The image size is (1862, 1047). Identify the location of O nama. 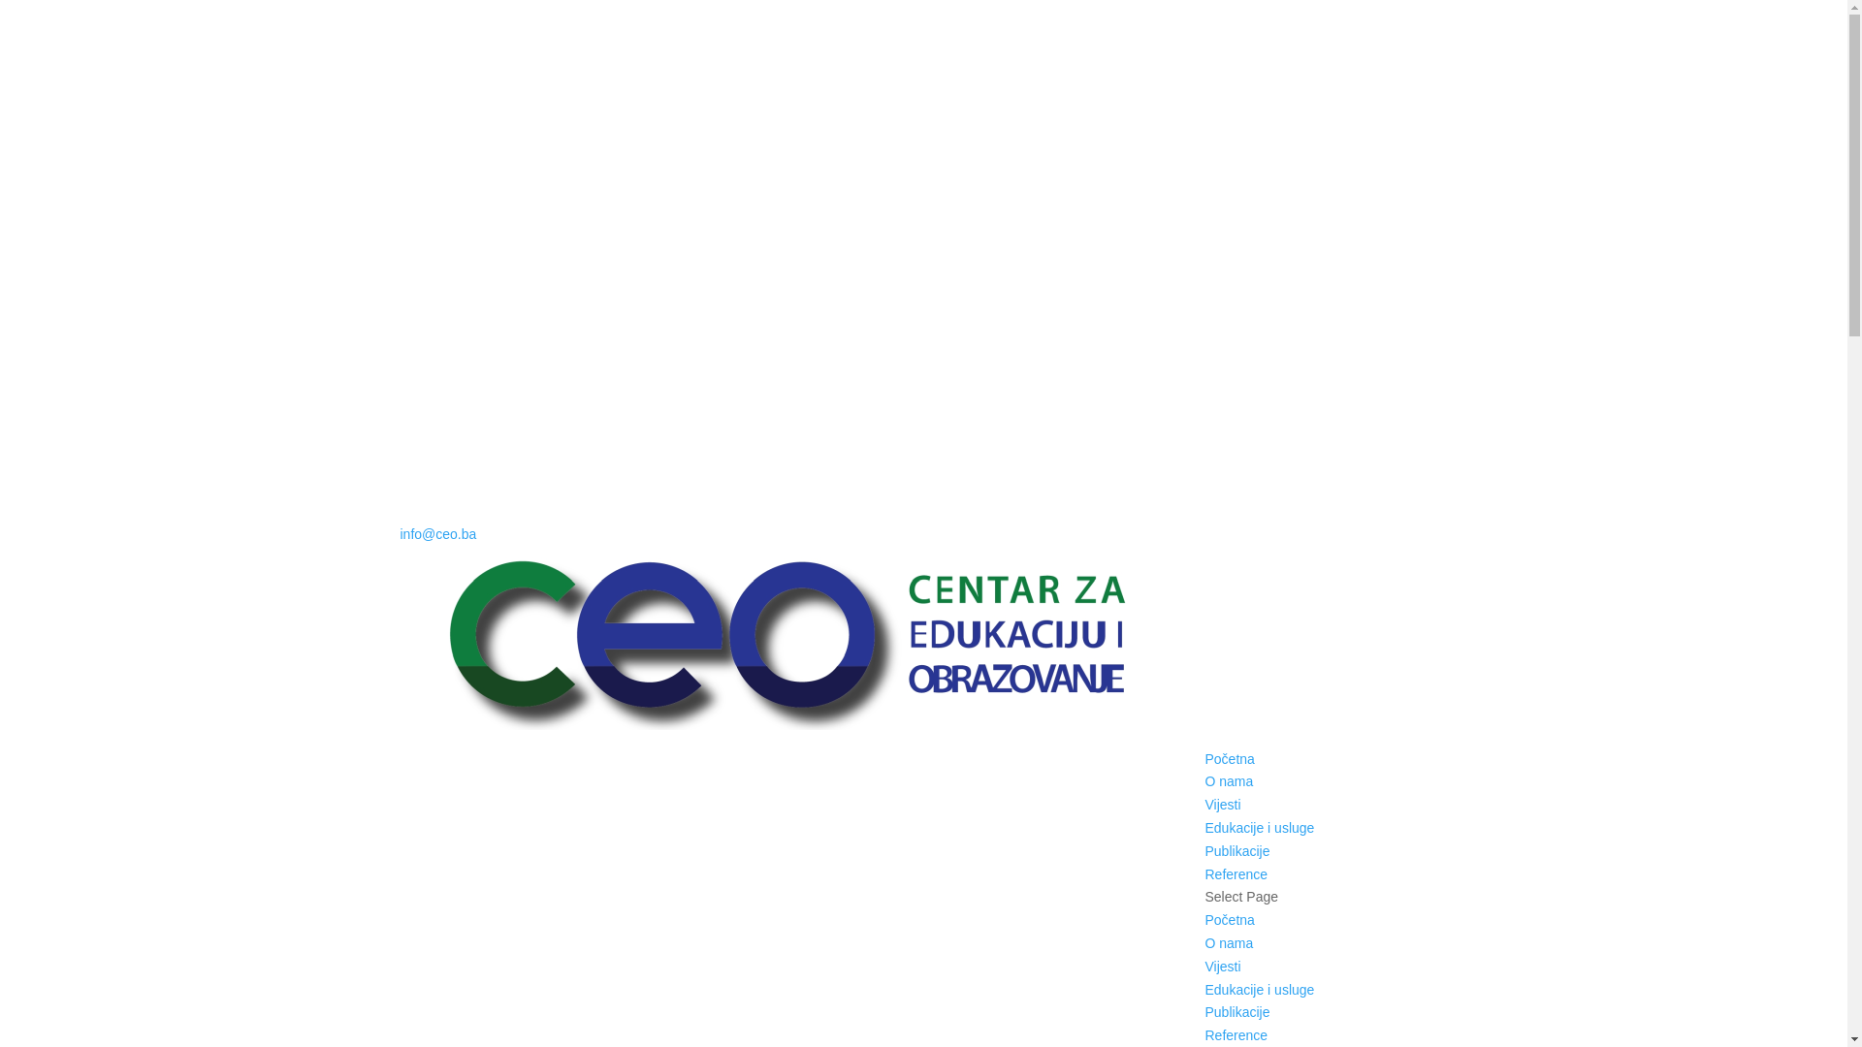
(1229, 781).